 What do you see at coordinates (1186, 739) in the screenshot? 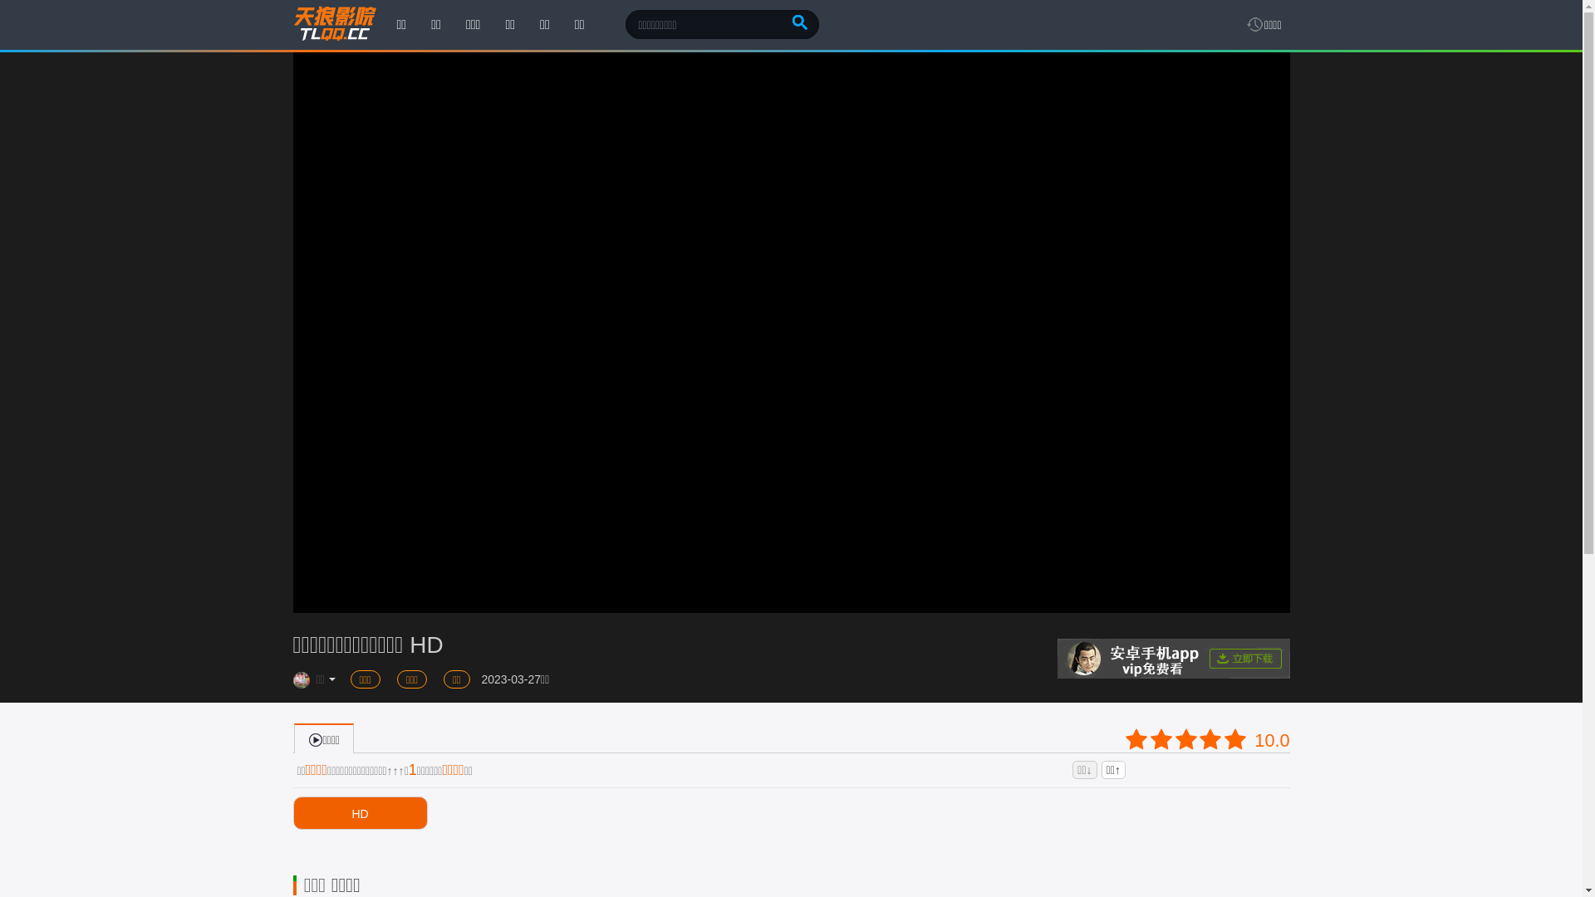
I see `regular` at bounding box center [1186, 739].